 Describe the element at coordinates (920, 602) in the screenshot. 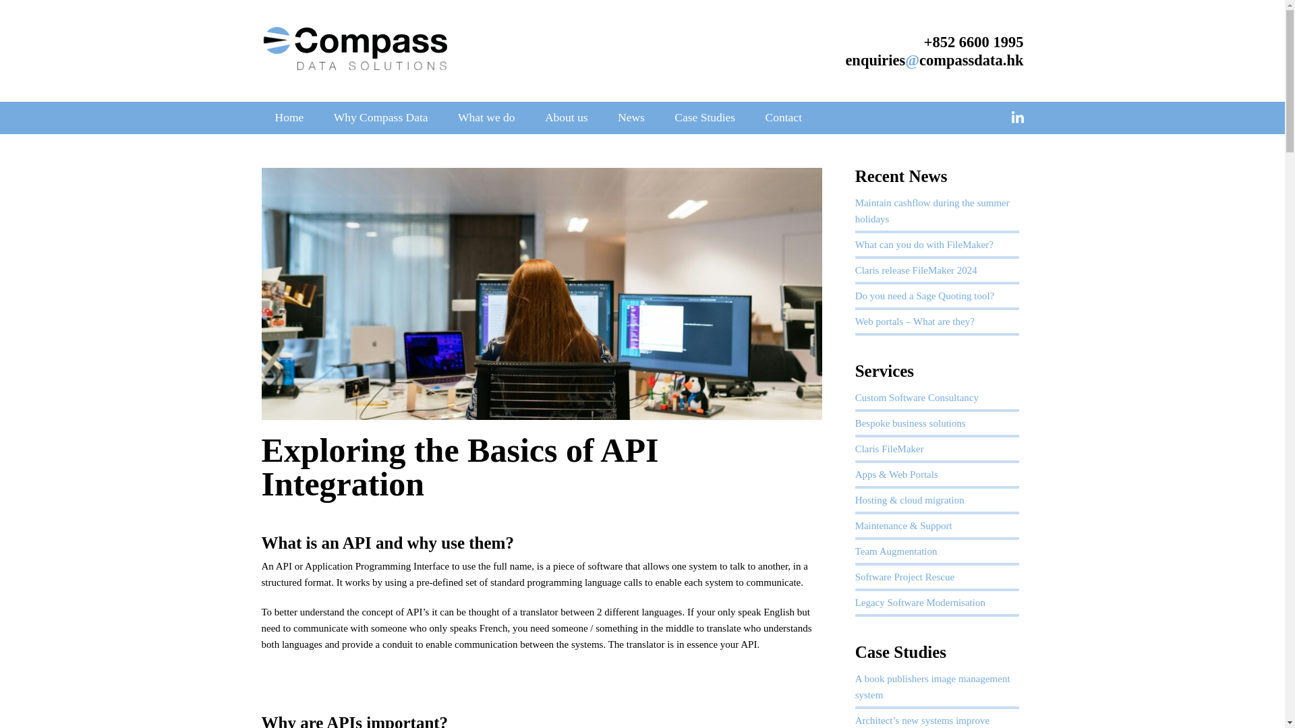

I see `Legacy Software Modernisation` at that location.